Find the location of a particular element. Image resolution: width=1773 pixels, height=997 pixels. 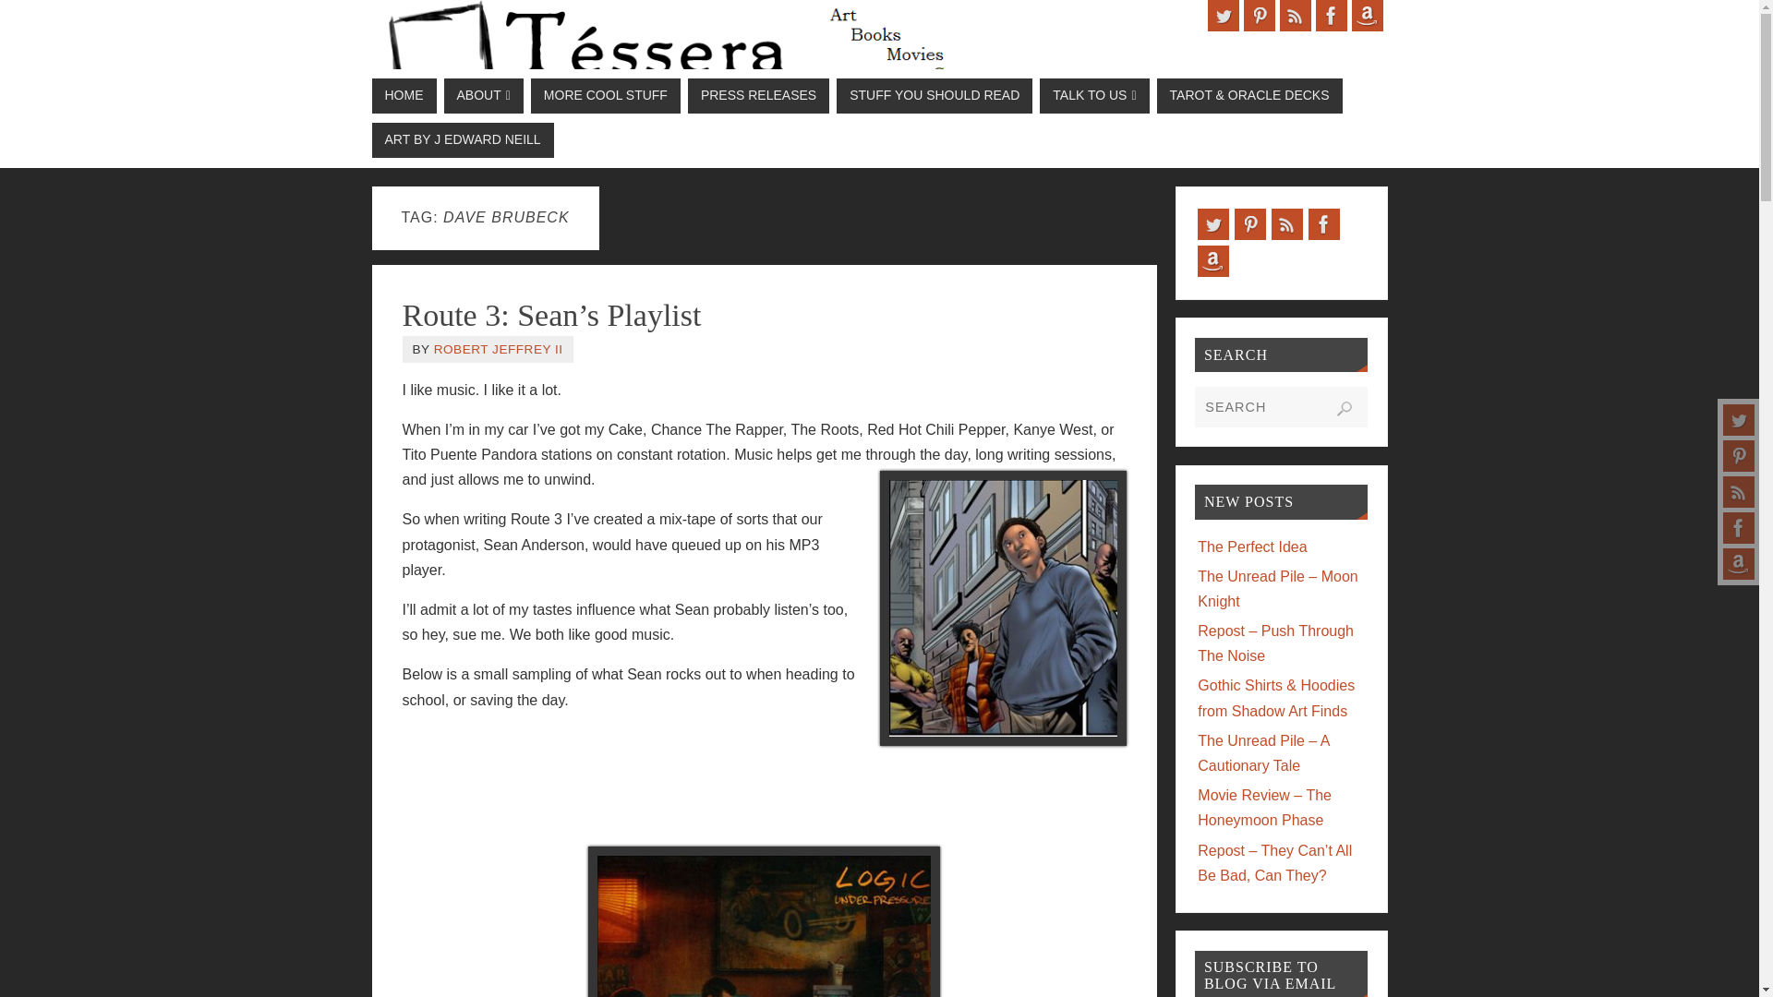

PRESS RELEASES is located at coordinates (758, 96).